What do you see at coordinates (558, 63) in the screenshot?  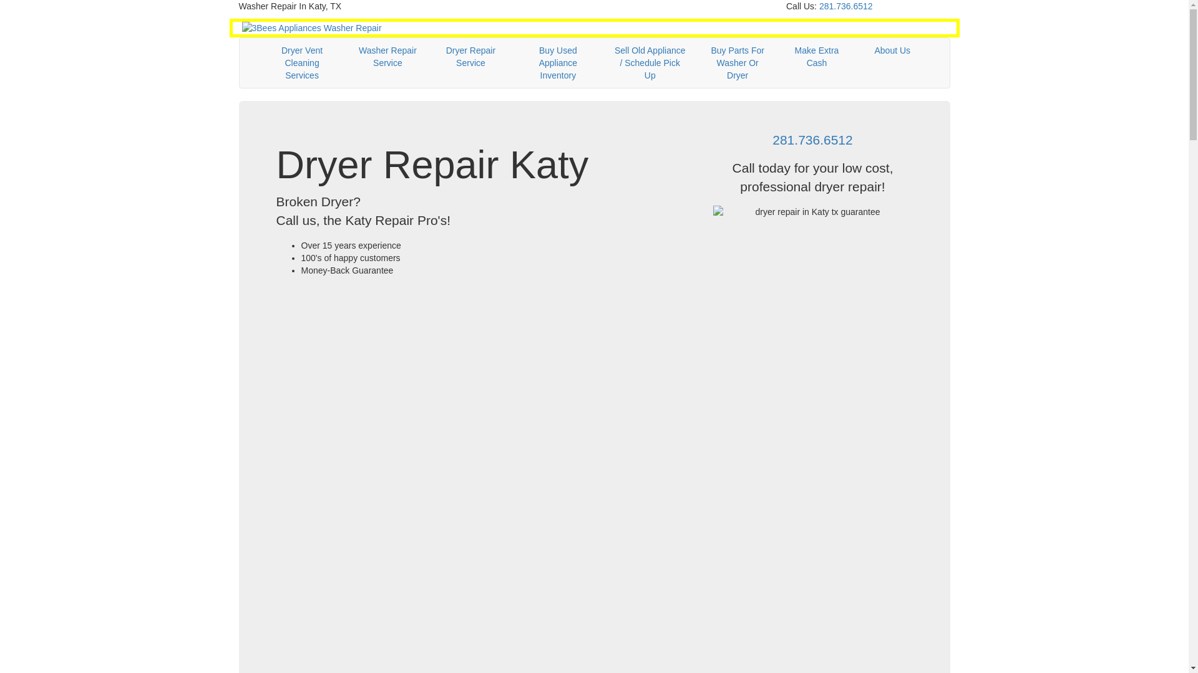 I see `Buy Used Appliance Inventory` at bounding box center [558, 63].